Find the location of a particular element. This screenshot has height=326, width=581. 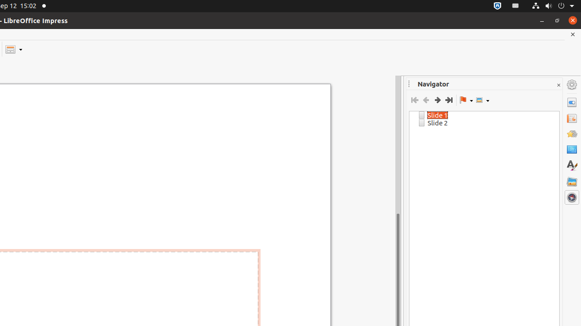

Next Slide is located at coordinates (438, 100).